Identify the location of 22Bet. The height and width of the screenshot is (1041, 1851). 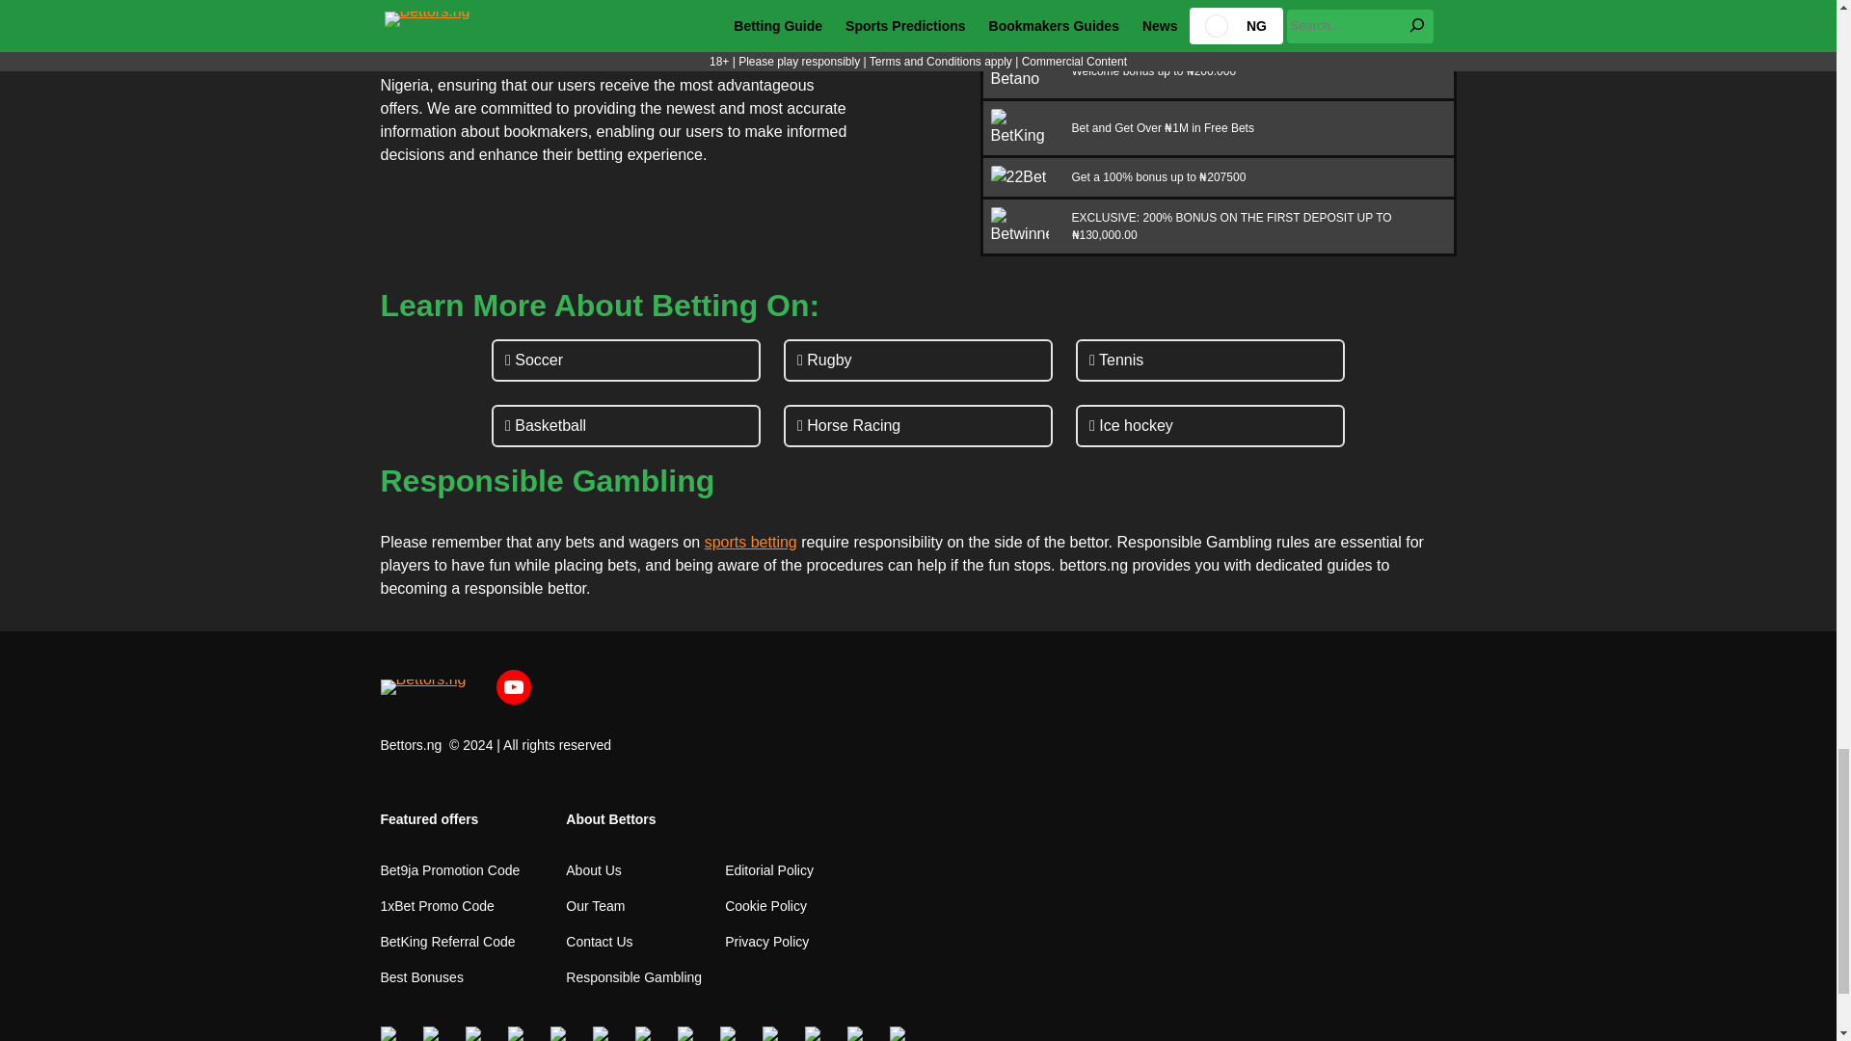
(1020, 176).